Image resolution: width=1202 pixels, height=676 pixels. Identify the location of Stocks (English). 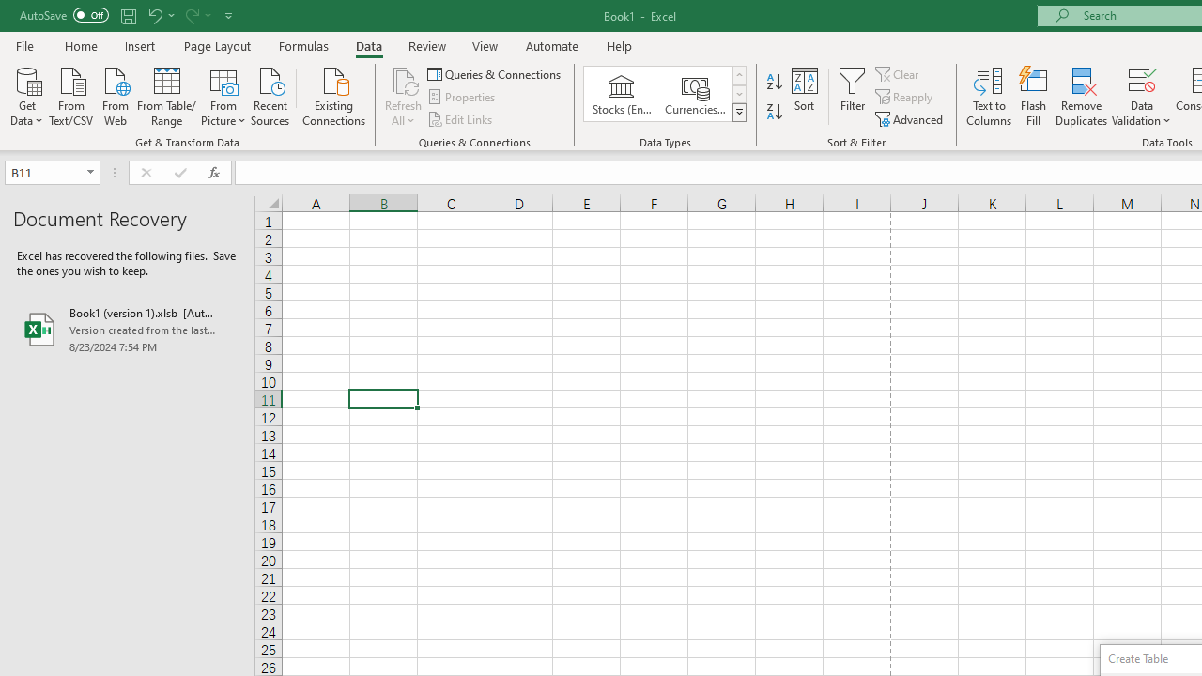
(622, 94).